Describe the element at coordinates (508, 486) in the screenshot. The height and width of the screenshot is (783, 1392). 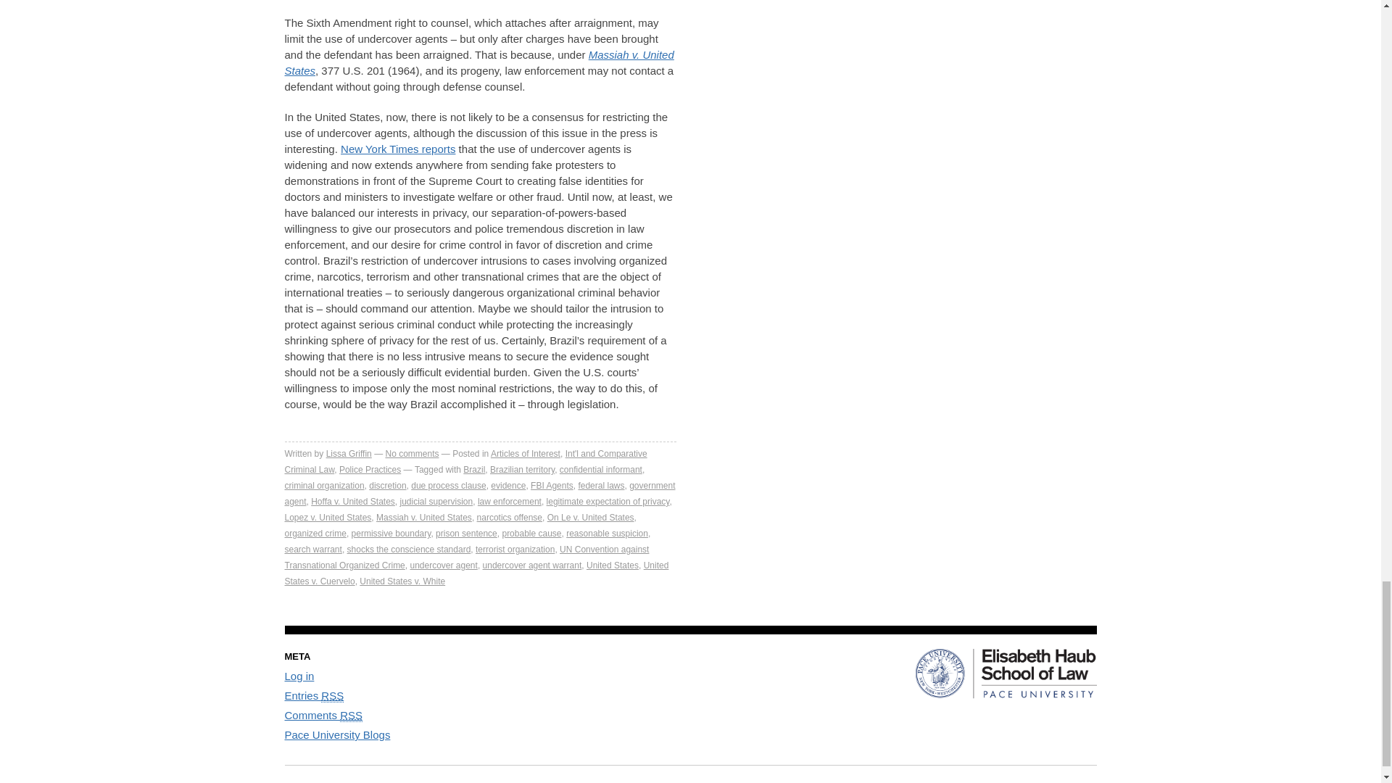
I see `evidence` at that location.